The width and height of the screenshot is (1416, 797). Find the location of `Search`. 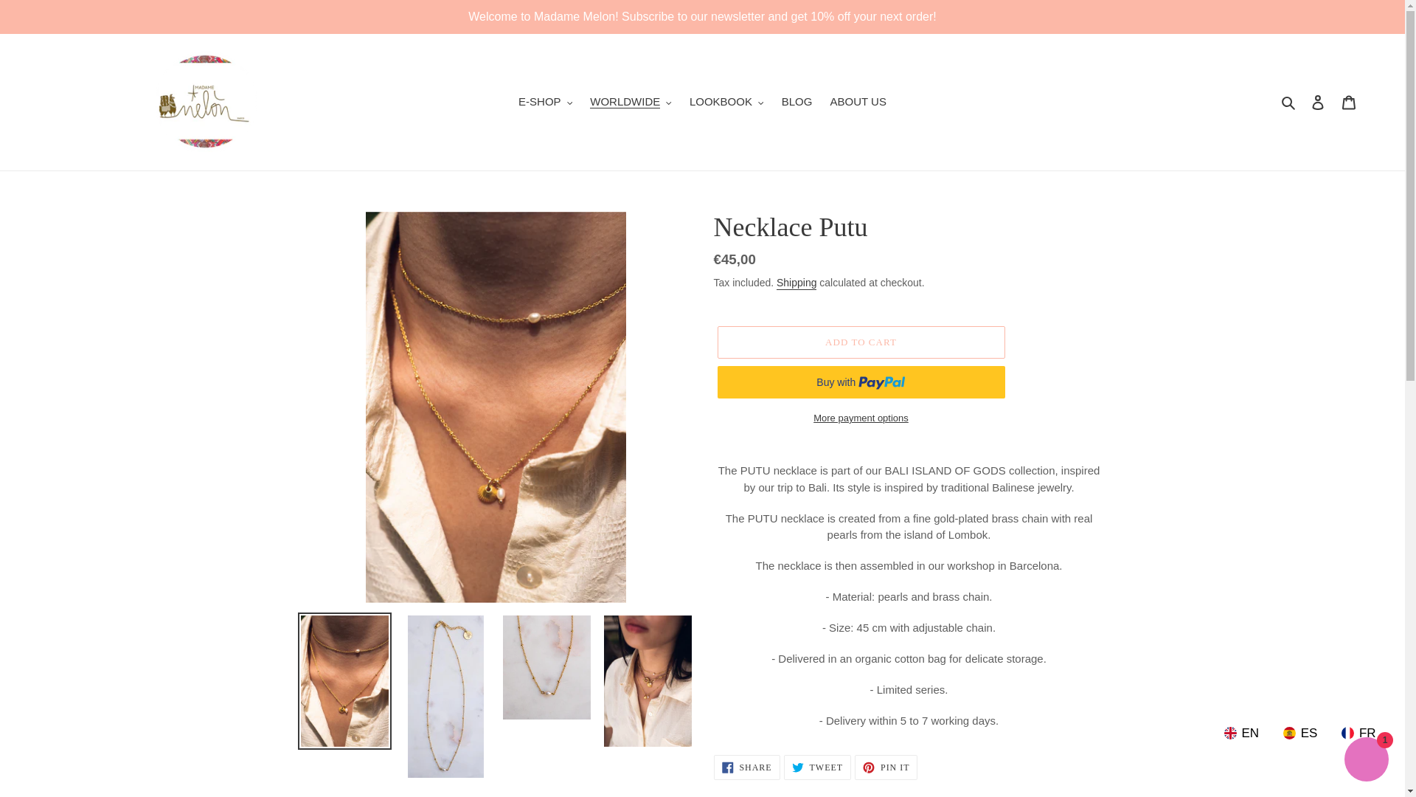

Search is located at coordinates (1289, 102).